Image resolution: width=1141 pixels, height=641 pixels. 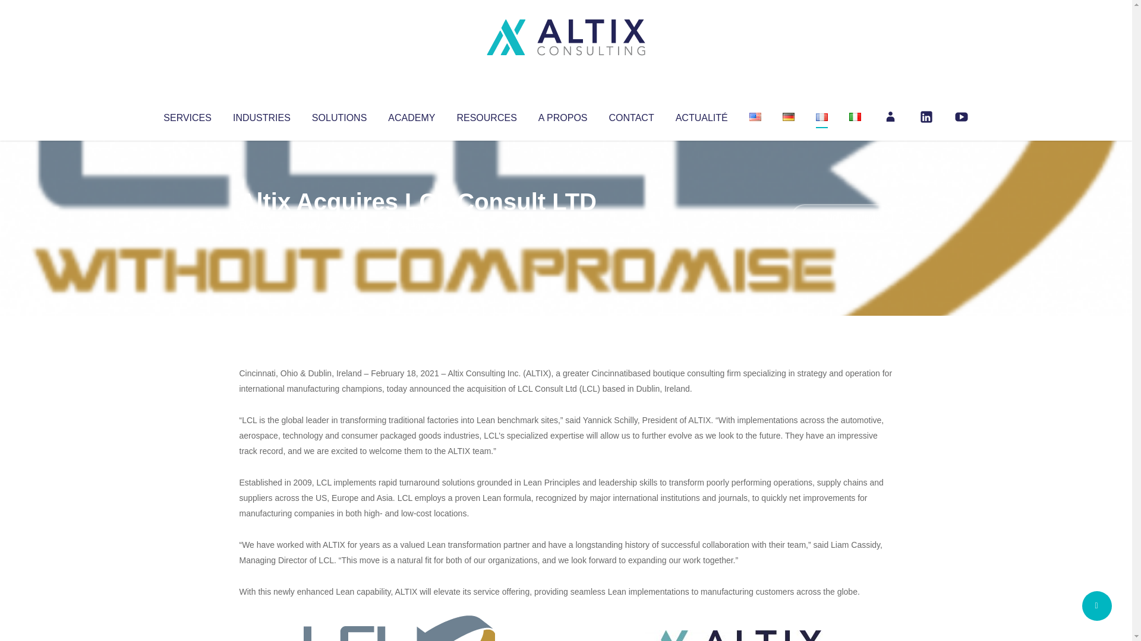 I want to click on Uncategorized, so click(x=415, y=226).